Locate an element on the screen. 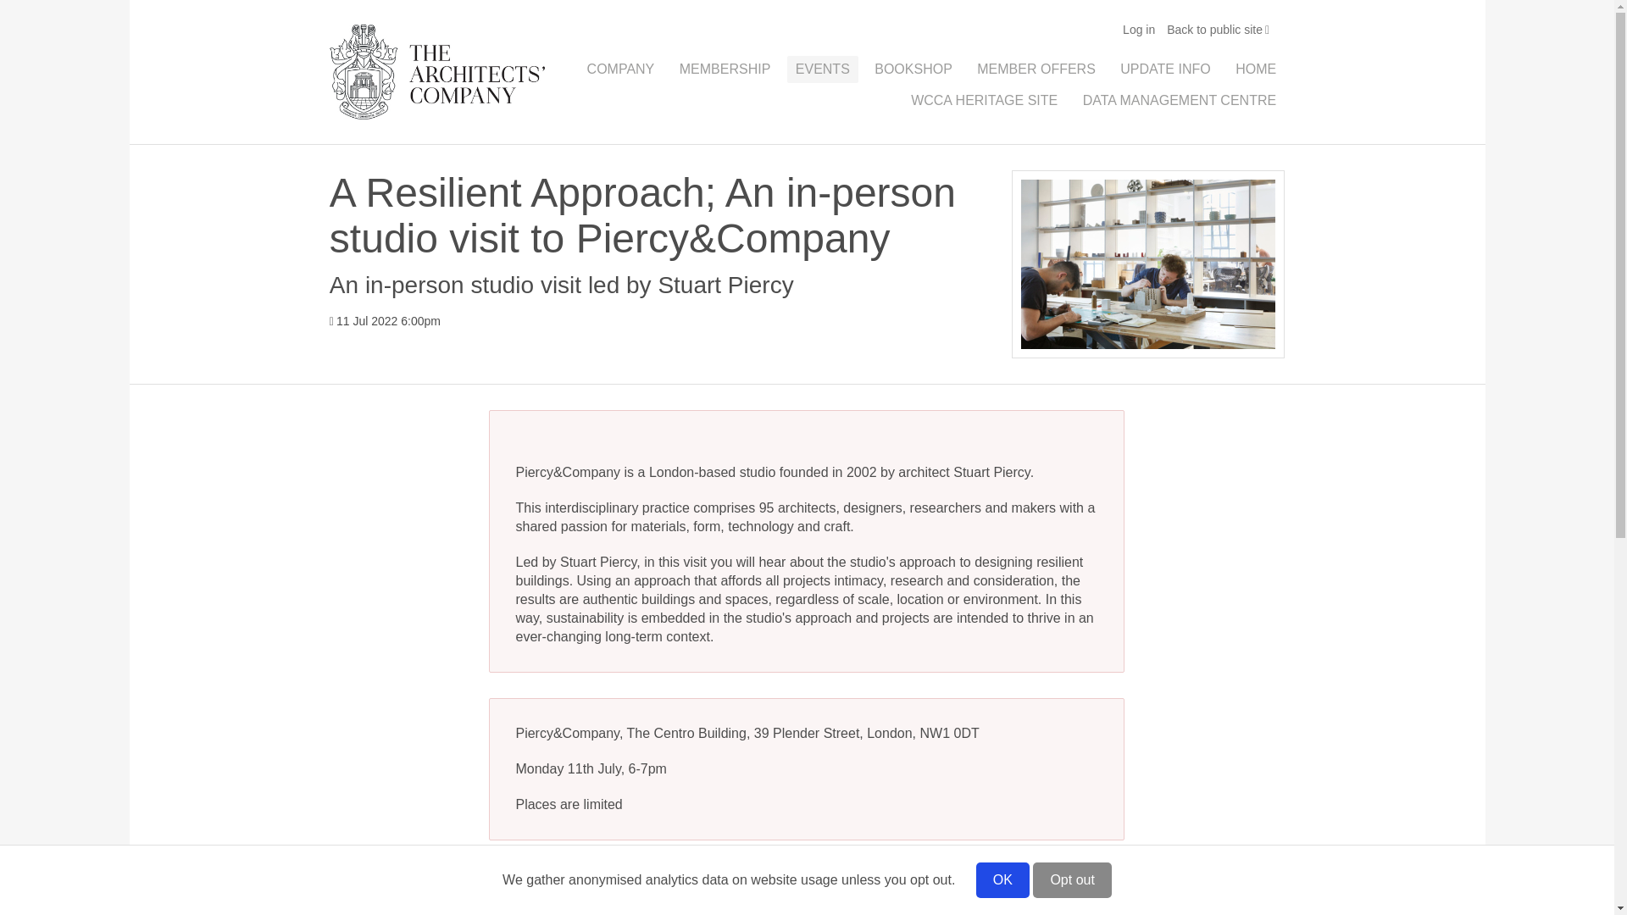 Image resolution: width=1627 pixels, height=915 pixels. Opt out is located at coordinates (1072, 879).